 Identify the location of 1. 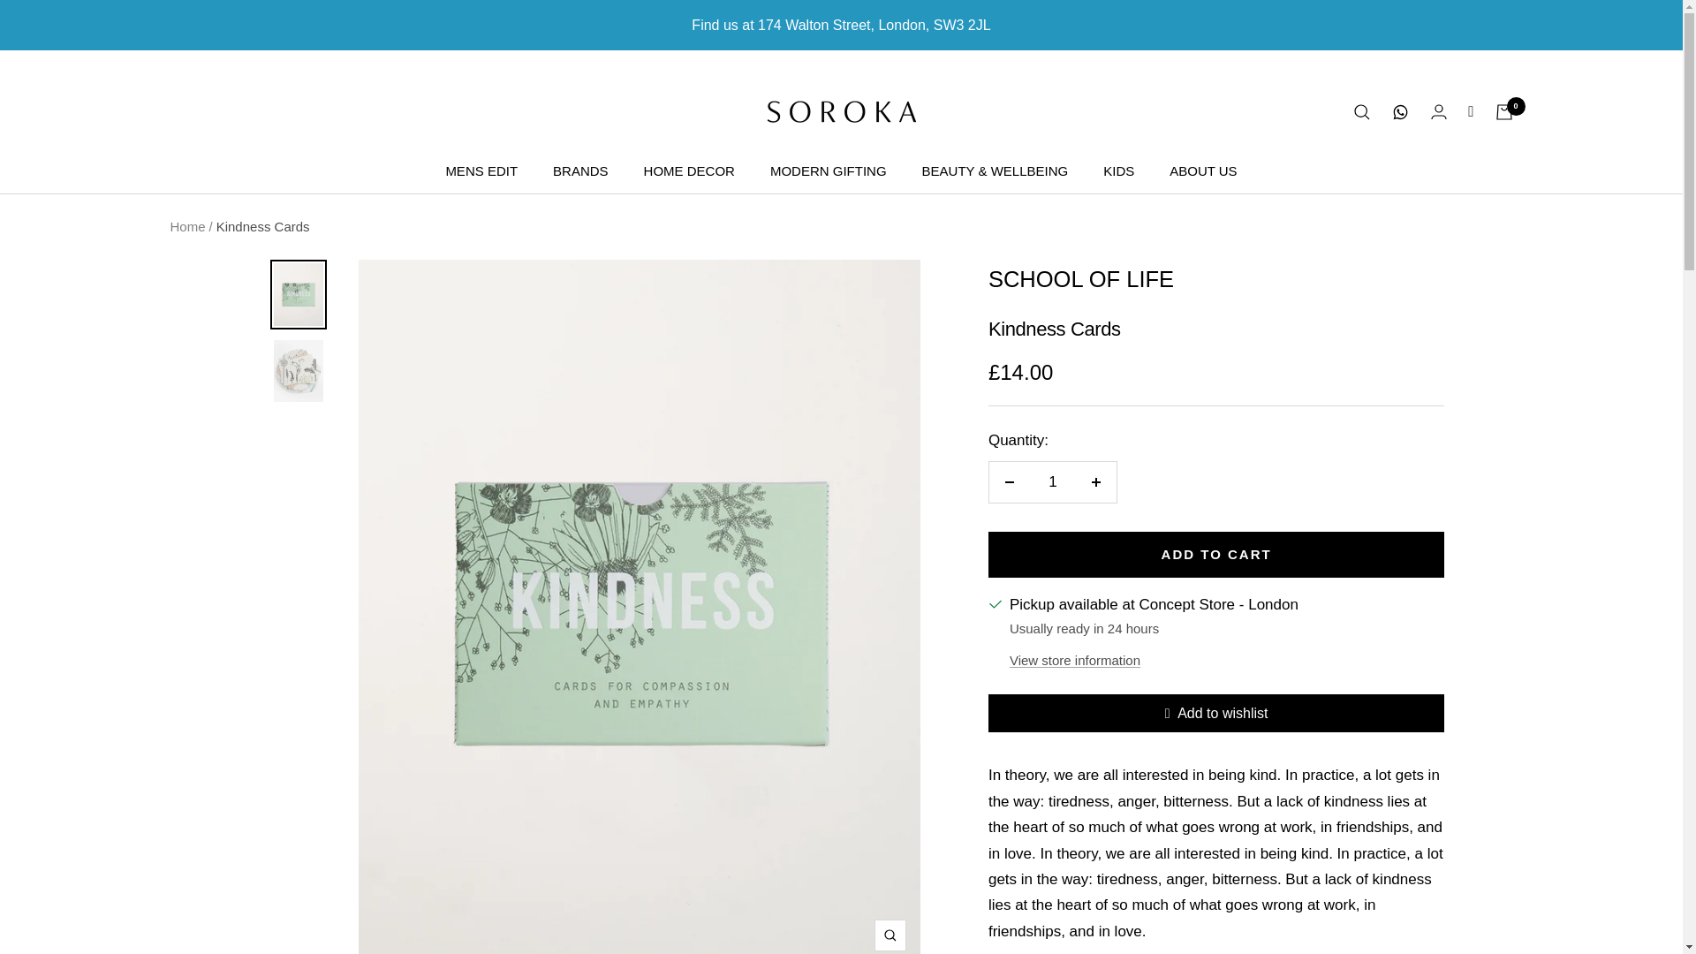
(1052, 482).